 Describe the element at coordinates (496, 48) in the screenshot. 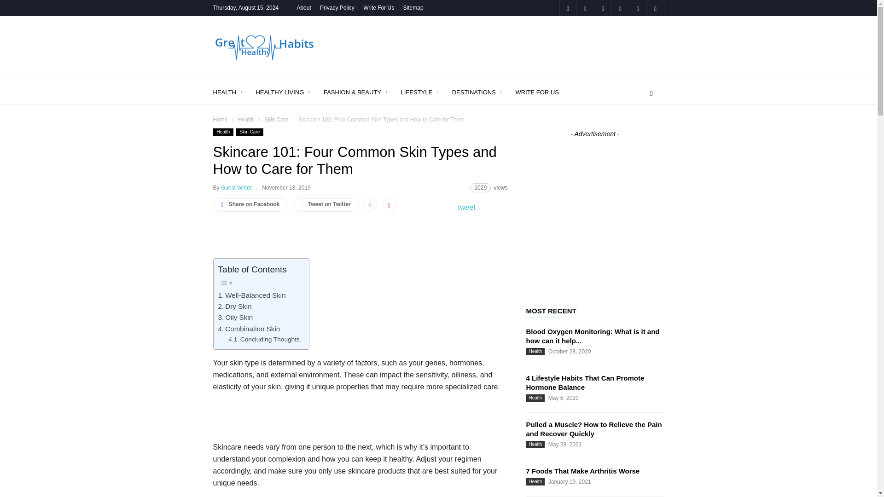

I see `Advertisement` at that location.